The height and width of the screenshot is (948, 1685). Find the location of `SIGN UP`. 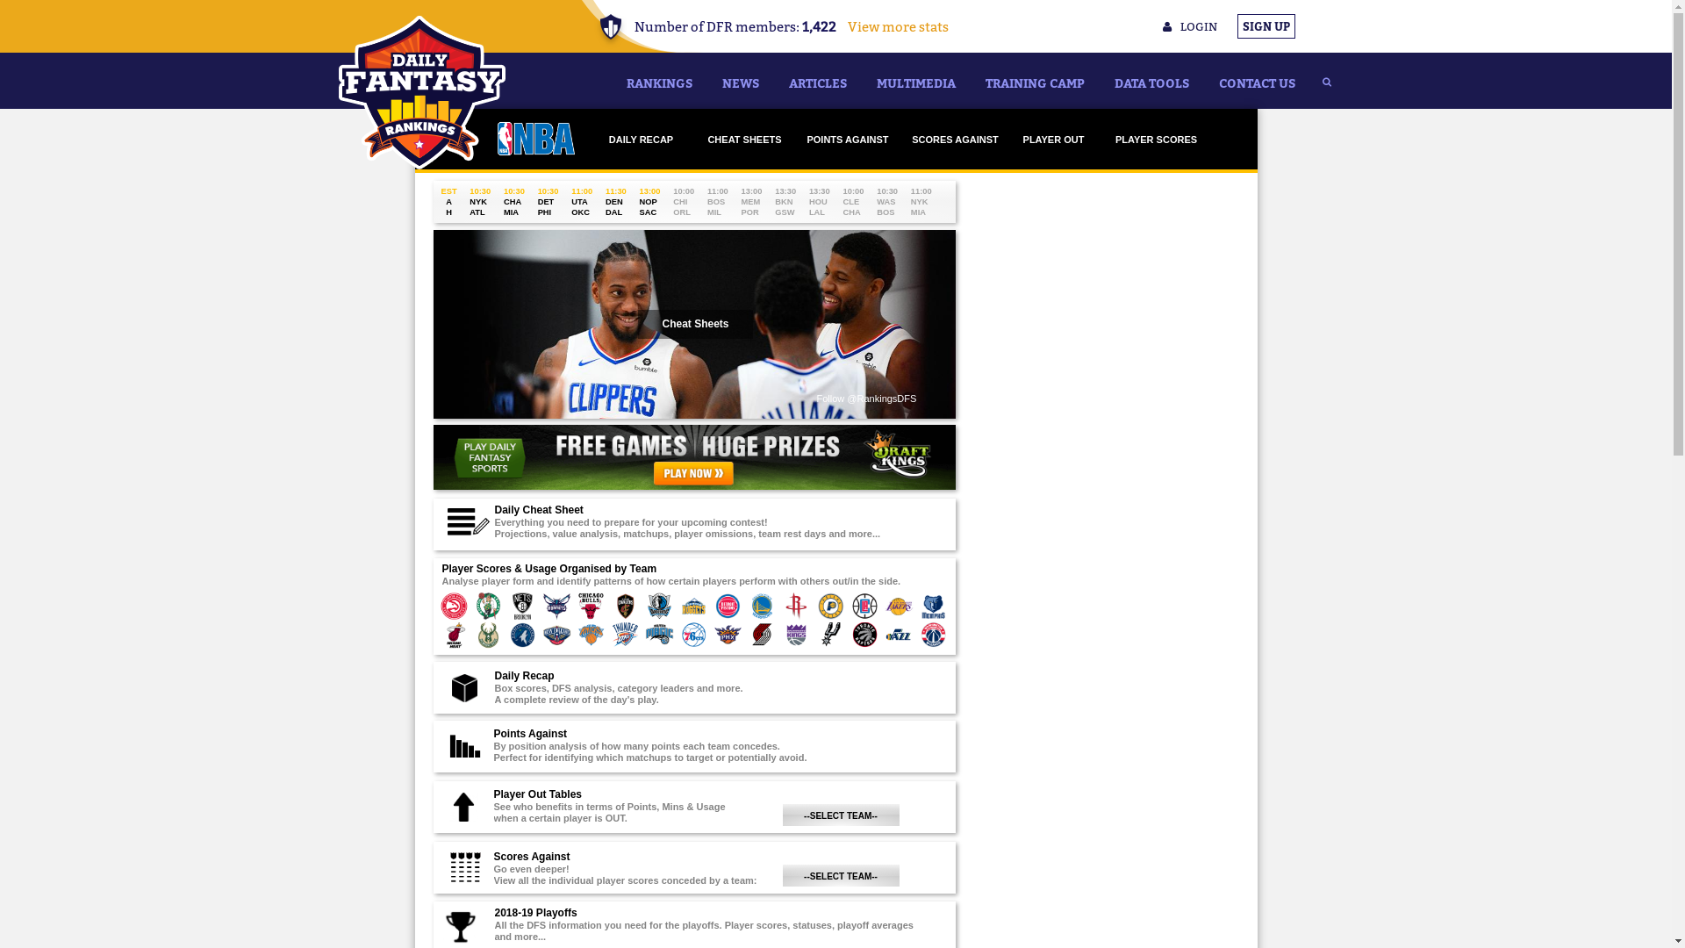

SIGN UP is located at coordinates (1266, 26).